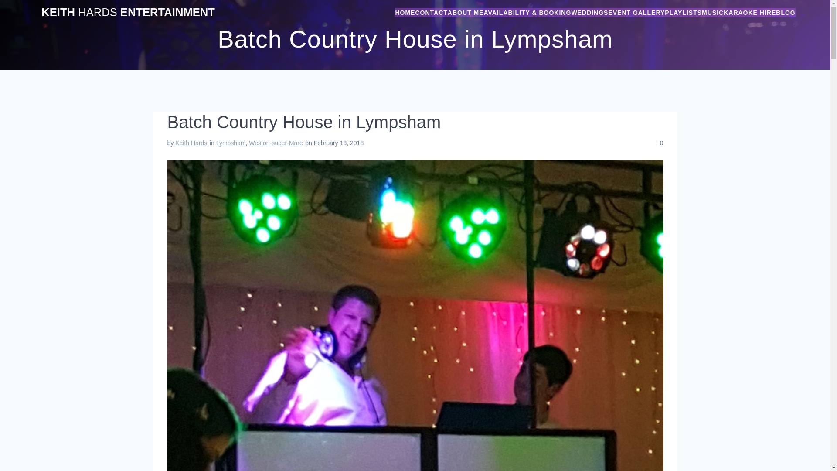 This screenshot has width=837, height=471. I want to click on Weston-super-Mare, so click(276, 143).